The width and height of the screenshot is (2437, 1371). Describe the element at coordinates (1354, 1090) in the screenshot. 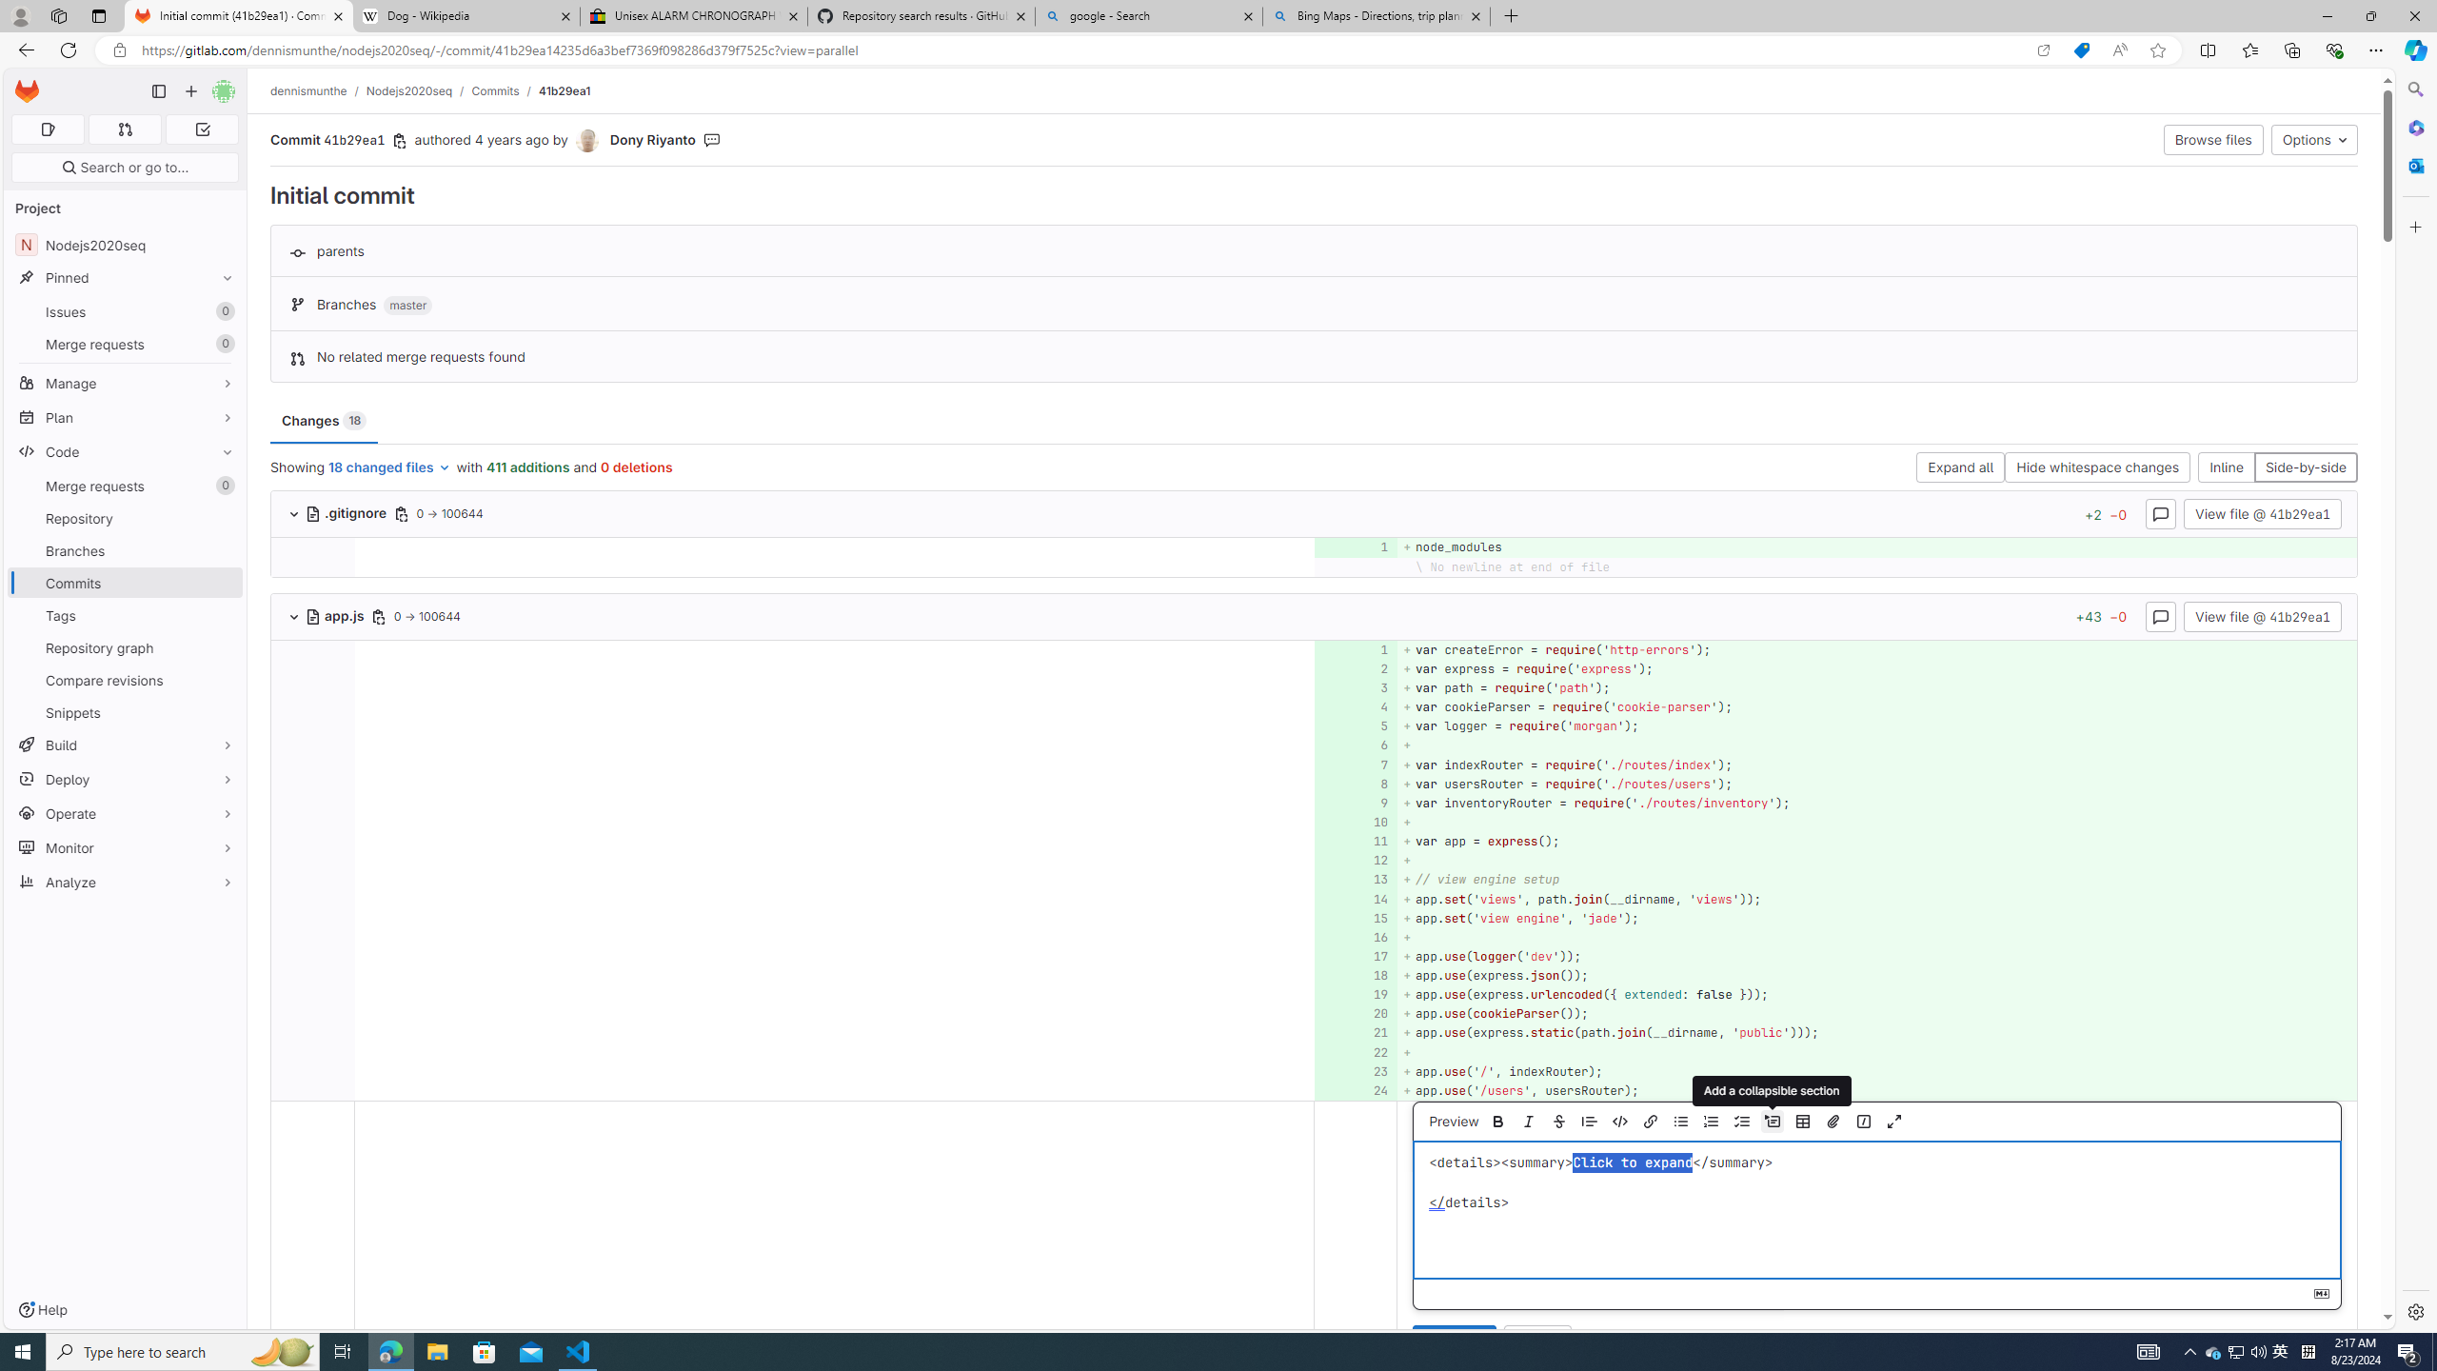

I see `24` at that location.